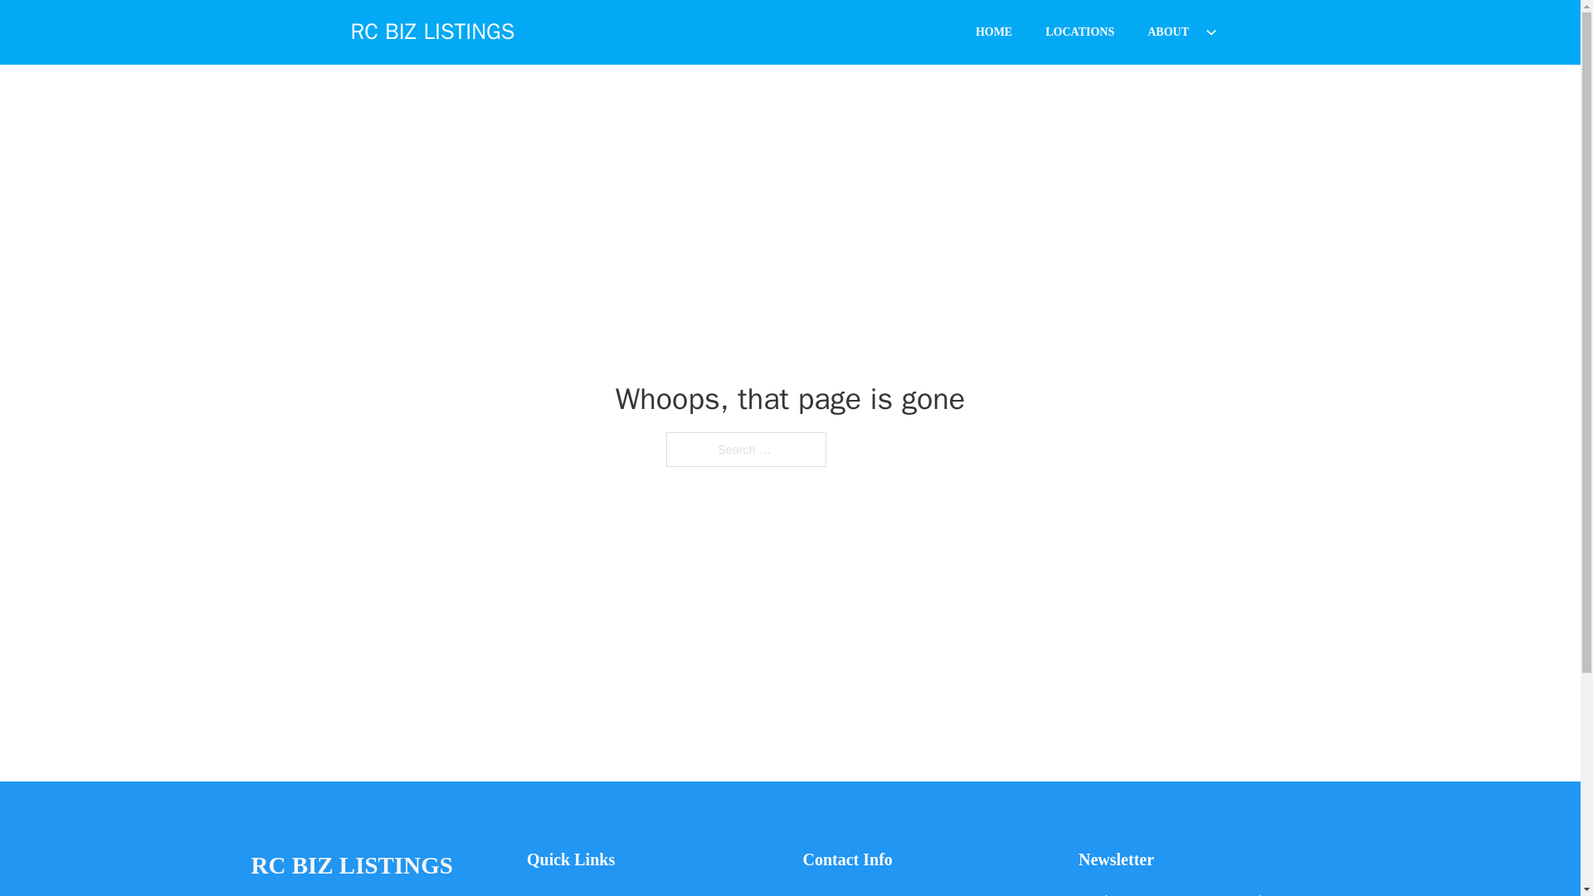 Image resolution: width=1593 pixels, height=896 pixels. I want to click on RC BIZ LISTINGS, so click(432, 32).